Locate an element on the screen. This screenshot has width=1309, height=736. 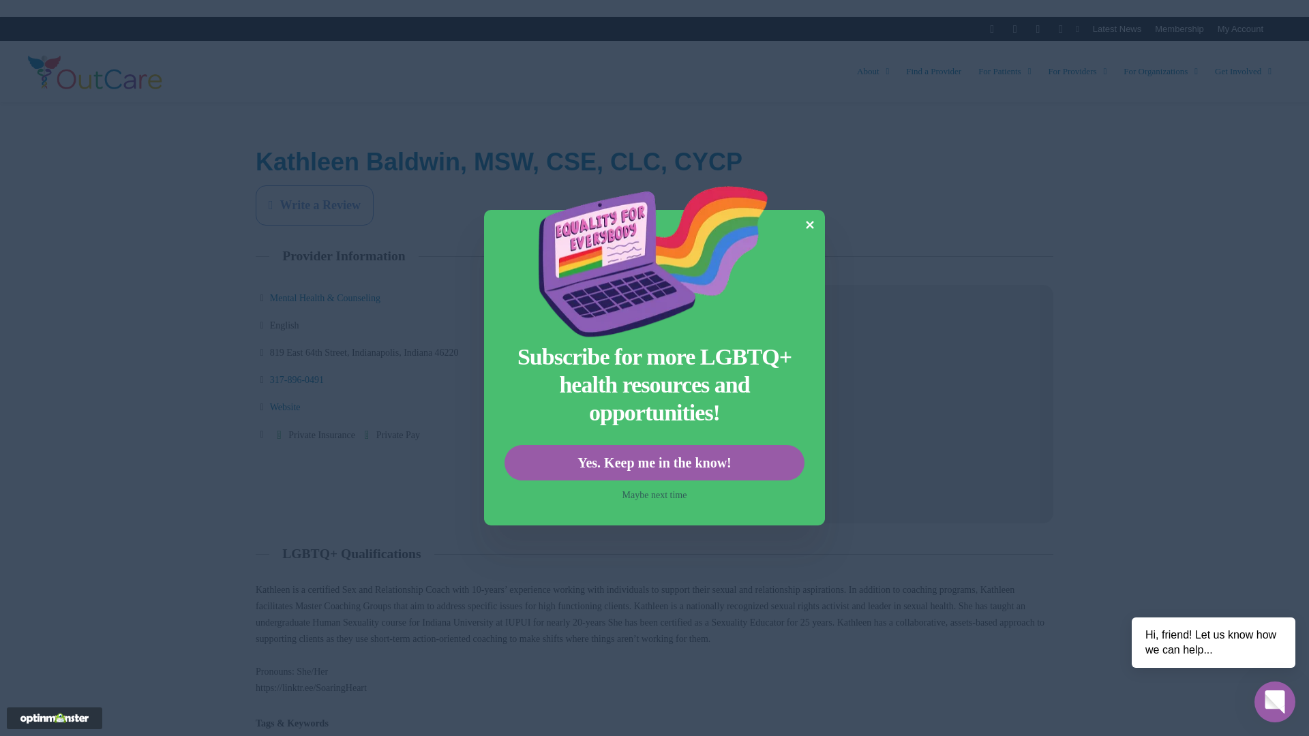
LGBTQ Counseling is located at coordinates (341, 735).